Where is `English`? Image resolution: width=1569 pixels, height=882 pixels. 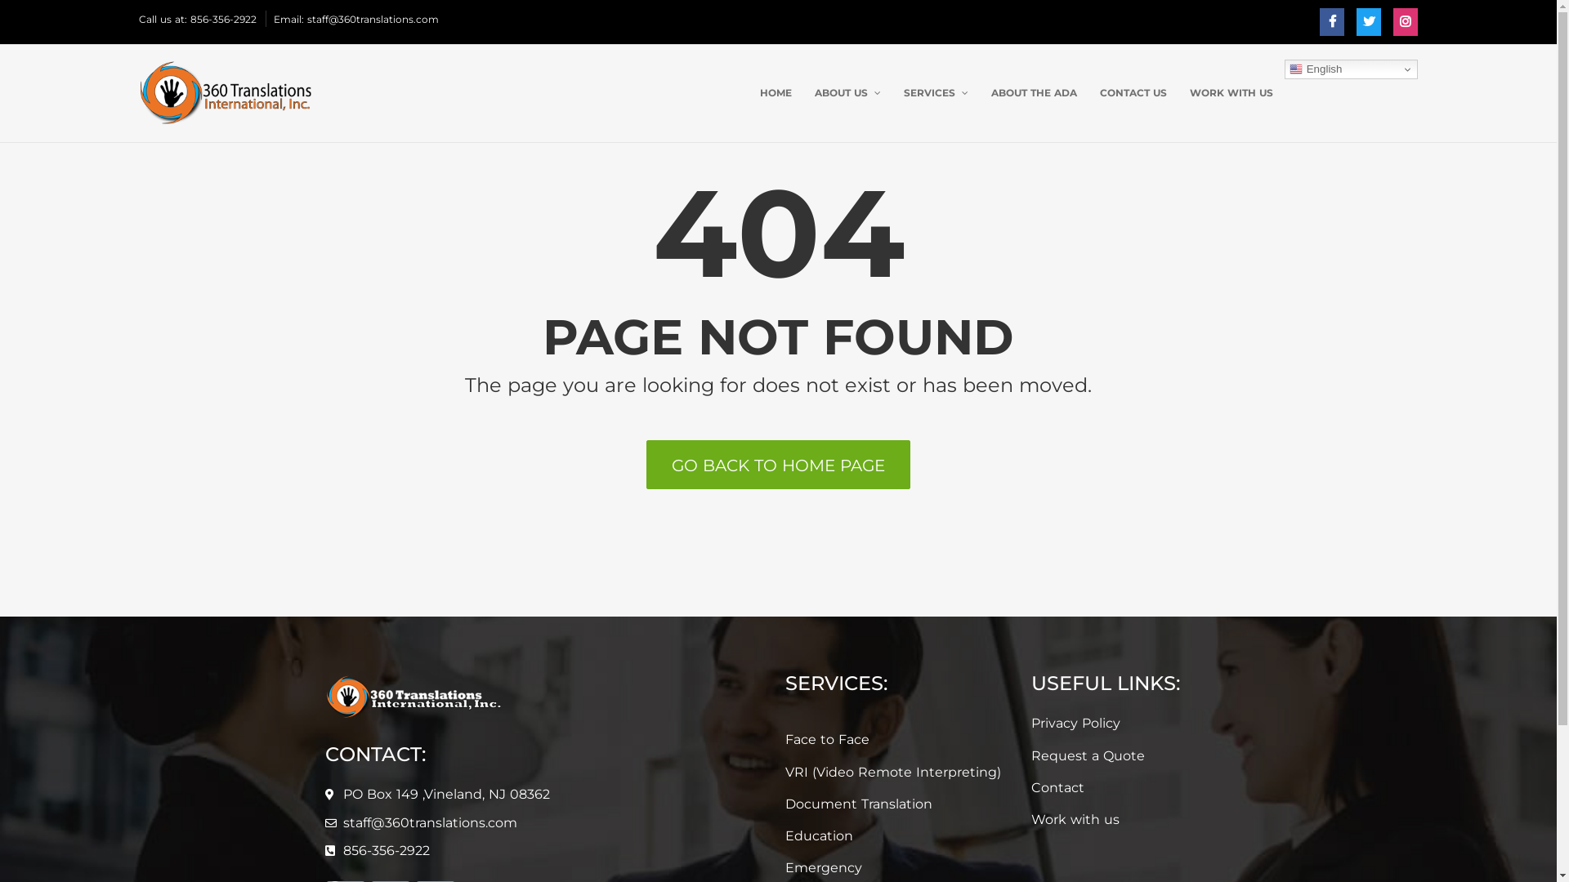 English is located at coordinates (1352, 69).